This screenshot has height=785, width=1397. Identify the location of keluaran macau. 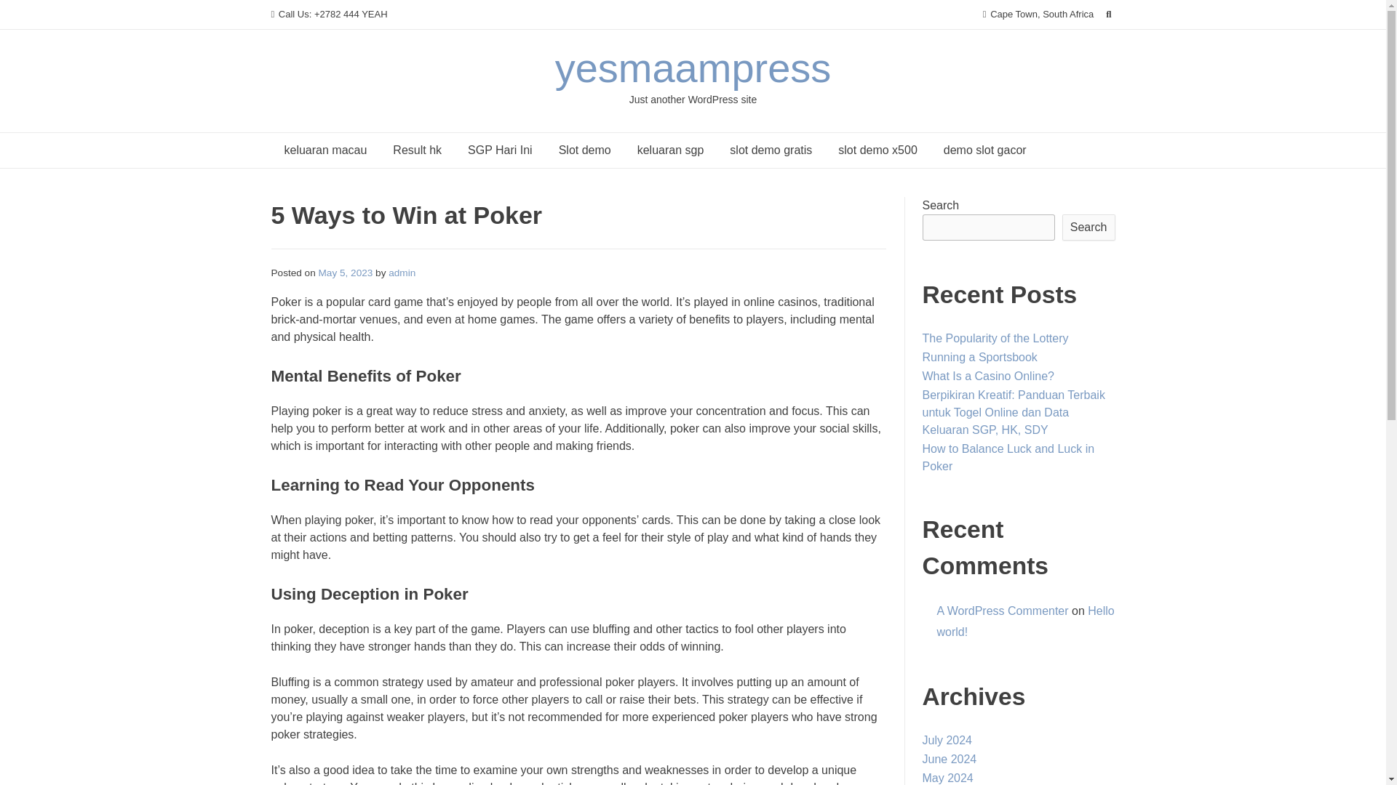
(325, 150).